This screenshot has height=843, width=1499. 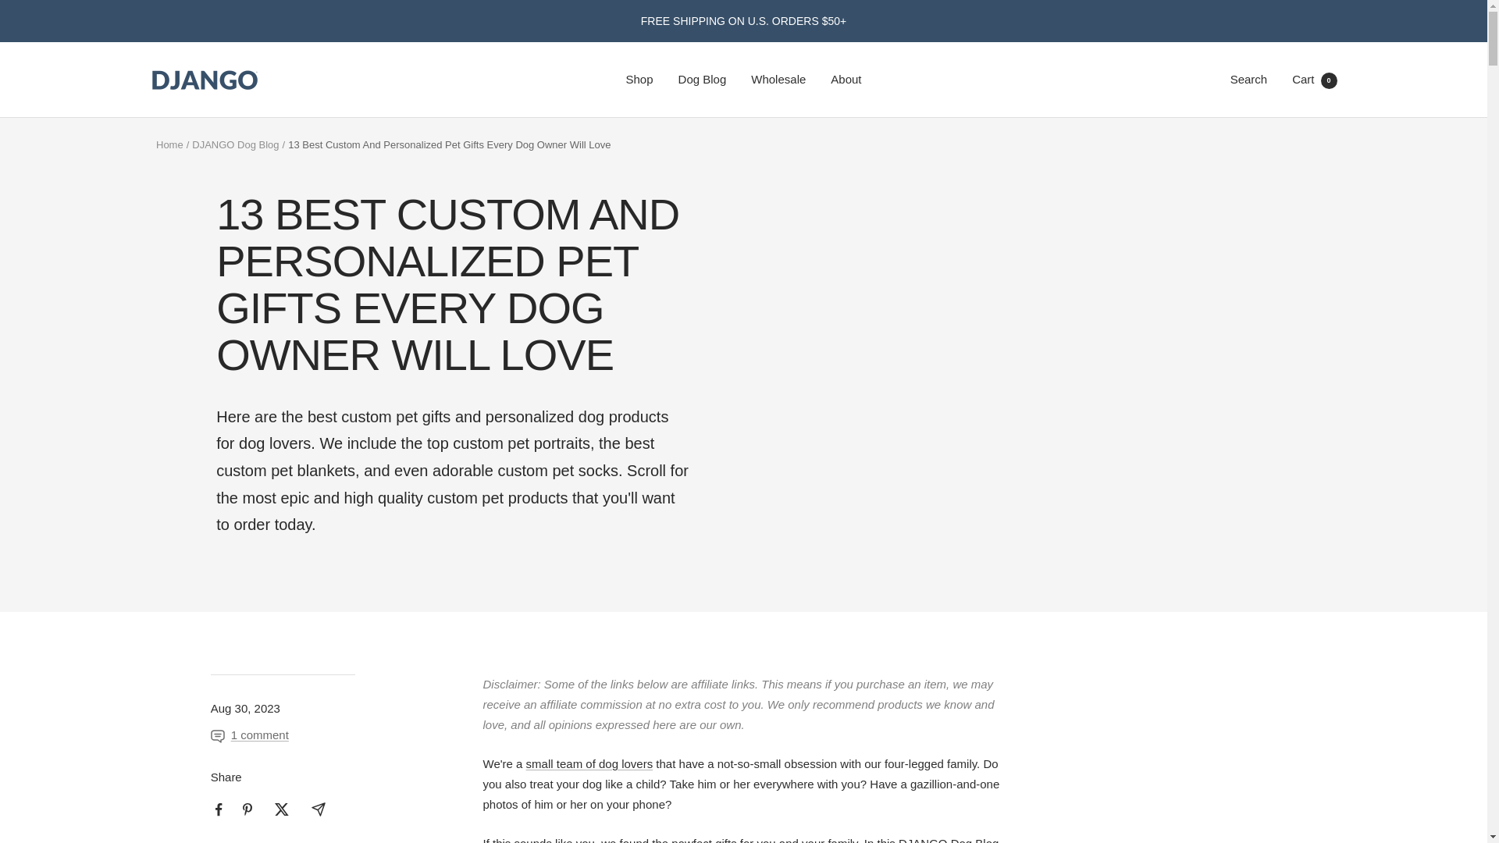 What do you see at coordinates (169, 145) in the screenshot?
I see `Home` at bounding box center [169, 145].